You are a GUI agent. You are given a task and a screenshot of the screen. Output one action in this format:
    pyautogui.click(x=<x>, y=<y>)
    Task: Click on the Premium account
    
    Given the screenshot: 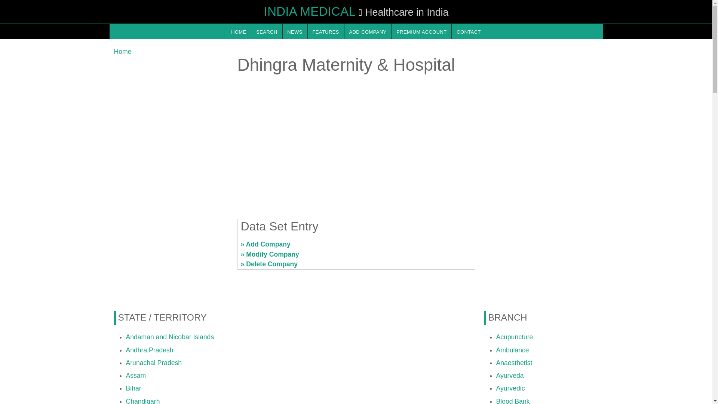 What is the action you would take?
    pyautogui.click(x=421, y=31)
    